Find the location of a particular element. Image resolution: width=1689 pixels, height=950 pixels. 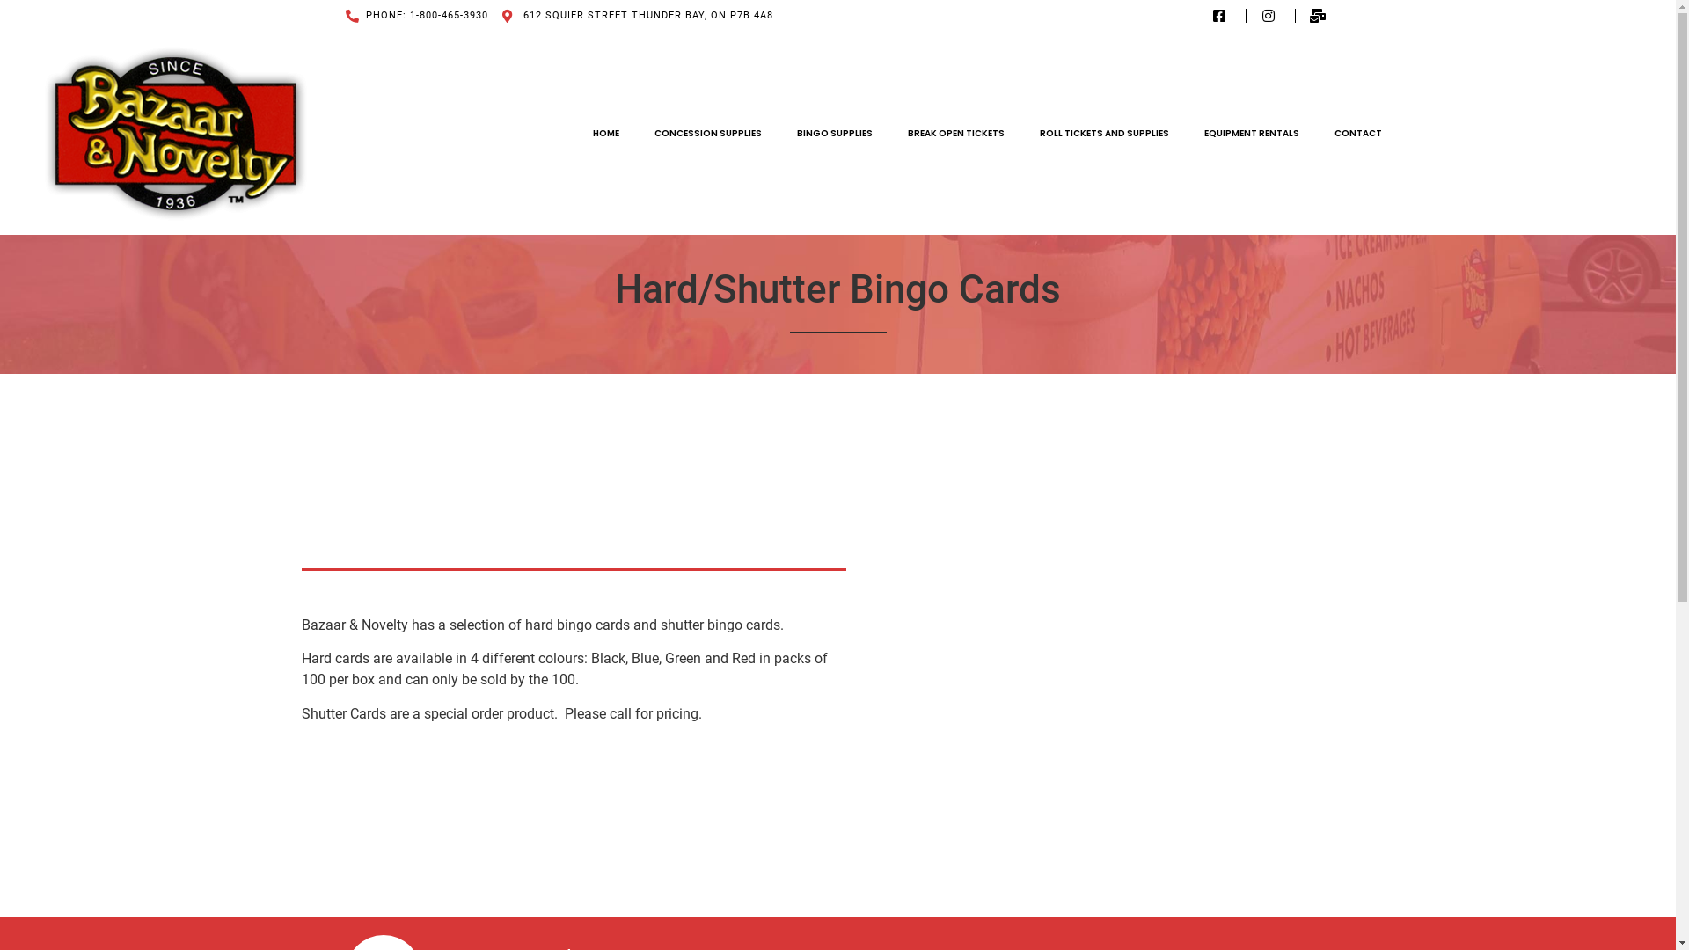

ROLL TICKETS AND SUPPLIES is located at coordinates (1105, 133).